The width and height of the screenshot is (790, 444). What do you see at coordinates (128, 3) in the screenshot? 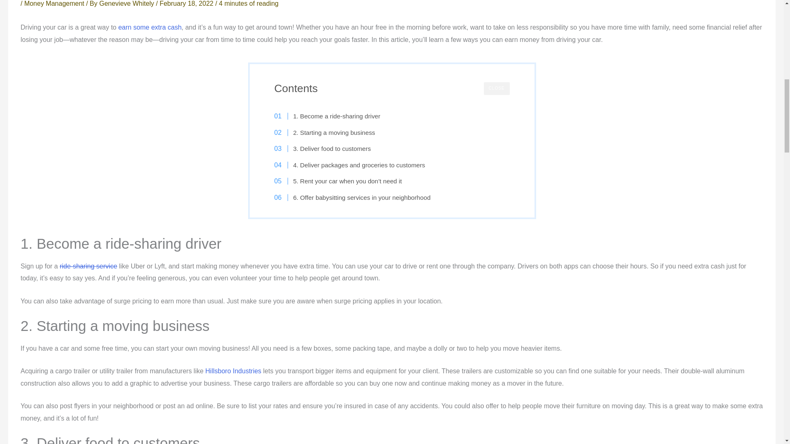
I see `View all posts by Genevieve Whitely` at bounding box center [128, 3].